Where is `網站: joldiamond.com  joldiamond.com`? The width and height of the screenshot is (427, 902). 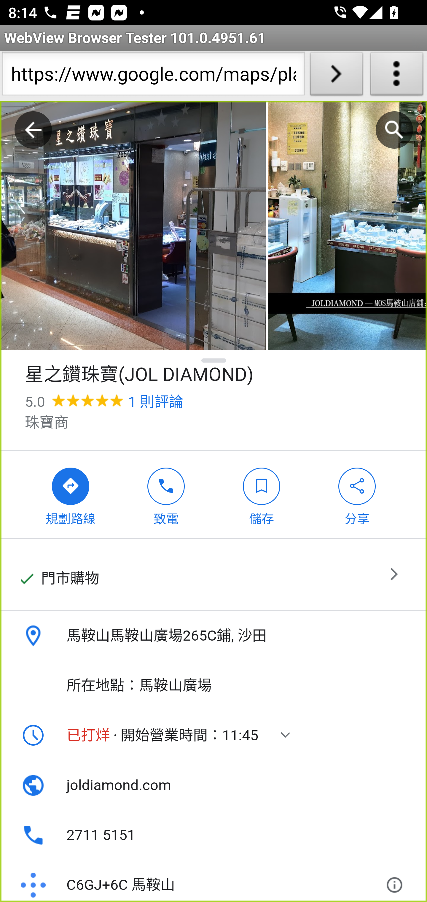
網站: joldiamond.com  joldiamond.com is located at coordinates (213, 785).